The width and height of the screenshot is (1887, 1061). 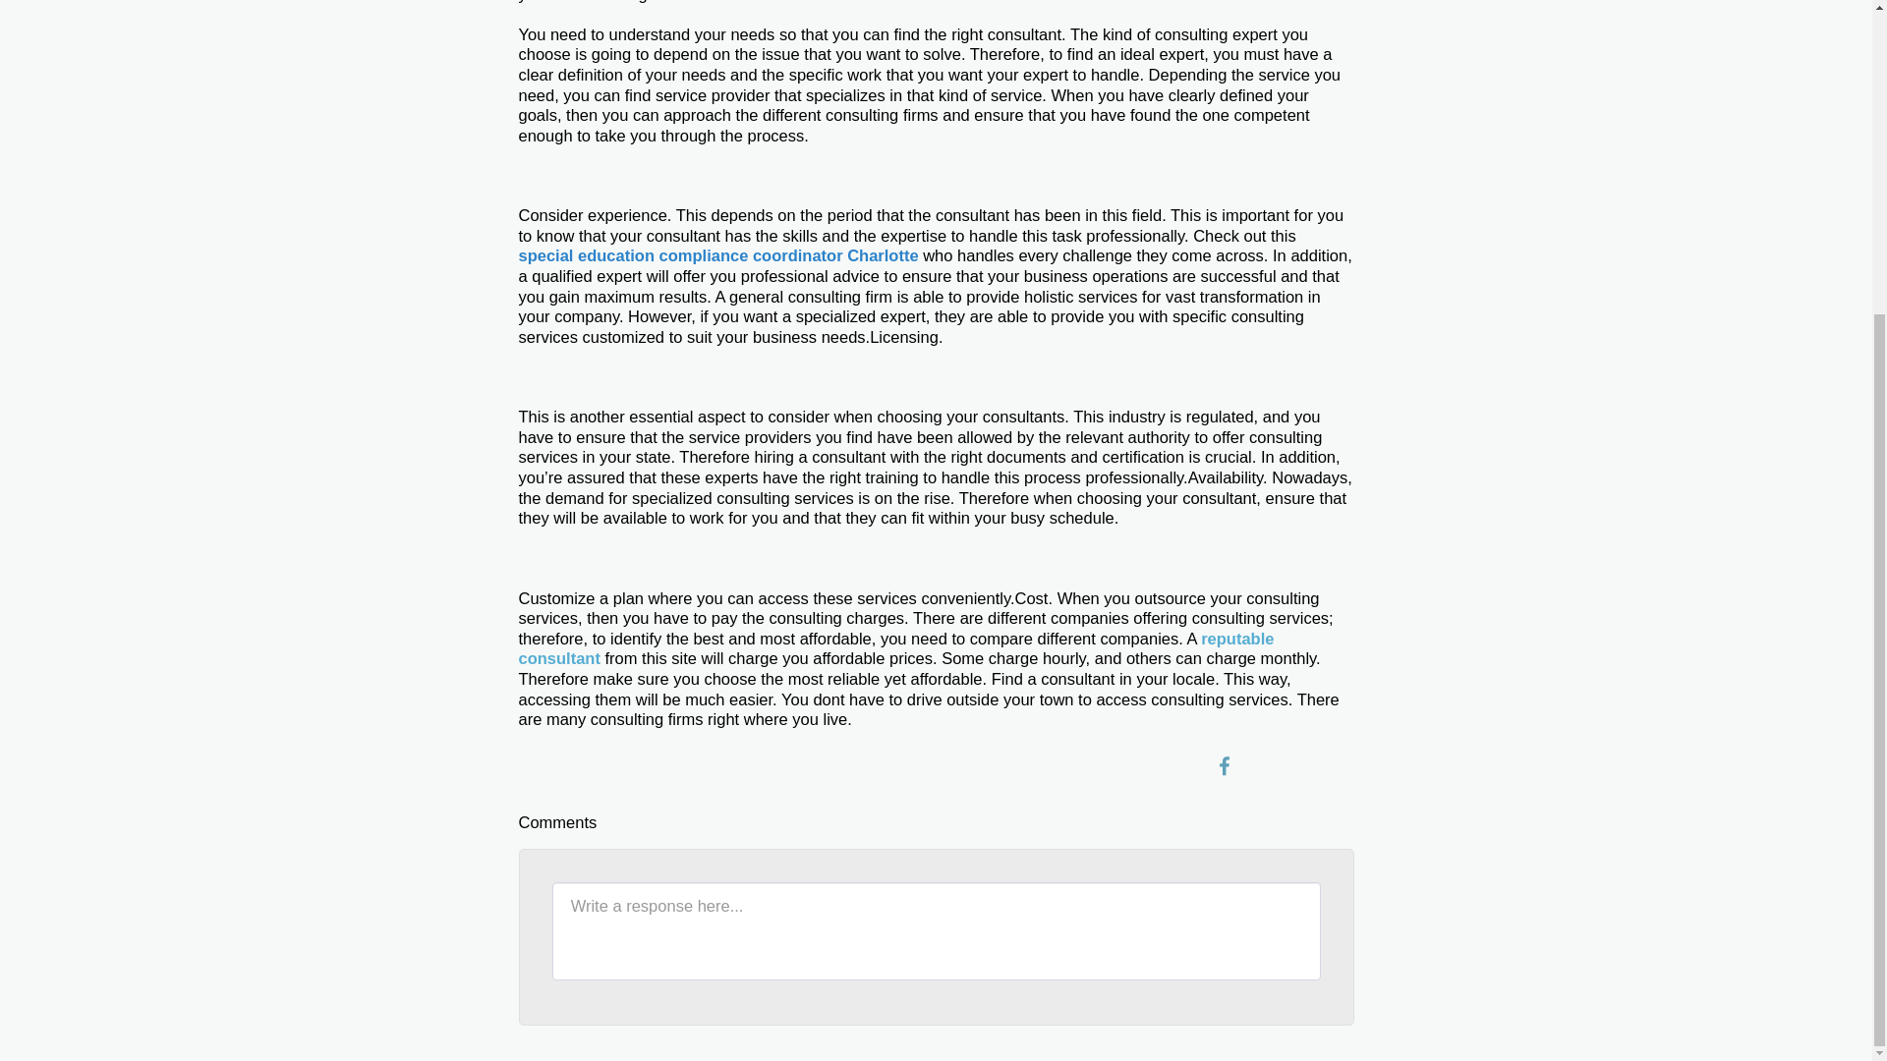 What do you see at coordinates (1261, 765) in the screenshot?
I see `Tweet` at bounding box center [1261, 765].